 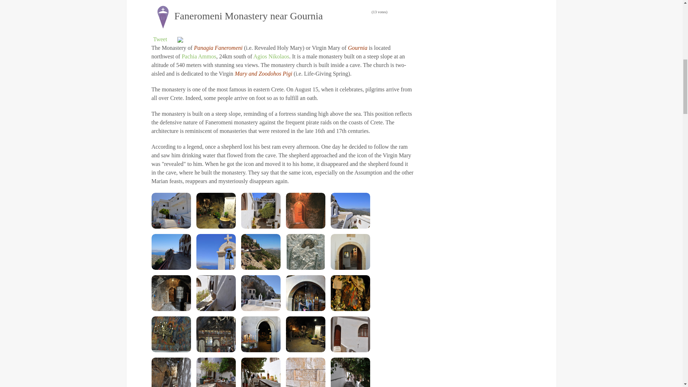 What do you see at coordinates (339, 12) in the screenshot?
I see `3 stars out of 5` at bounding box center [339, 12].